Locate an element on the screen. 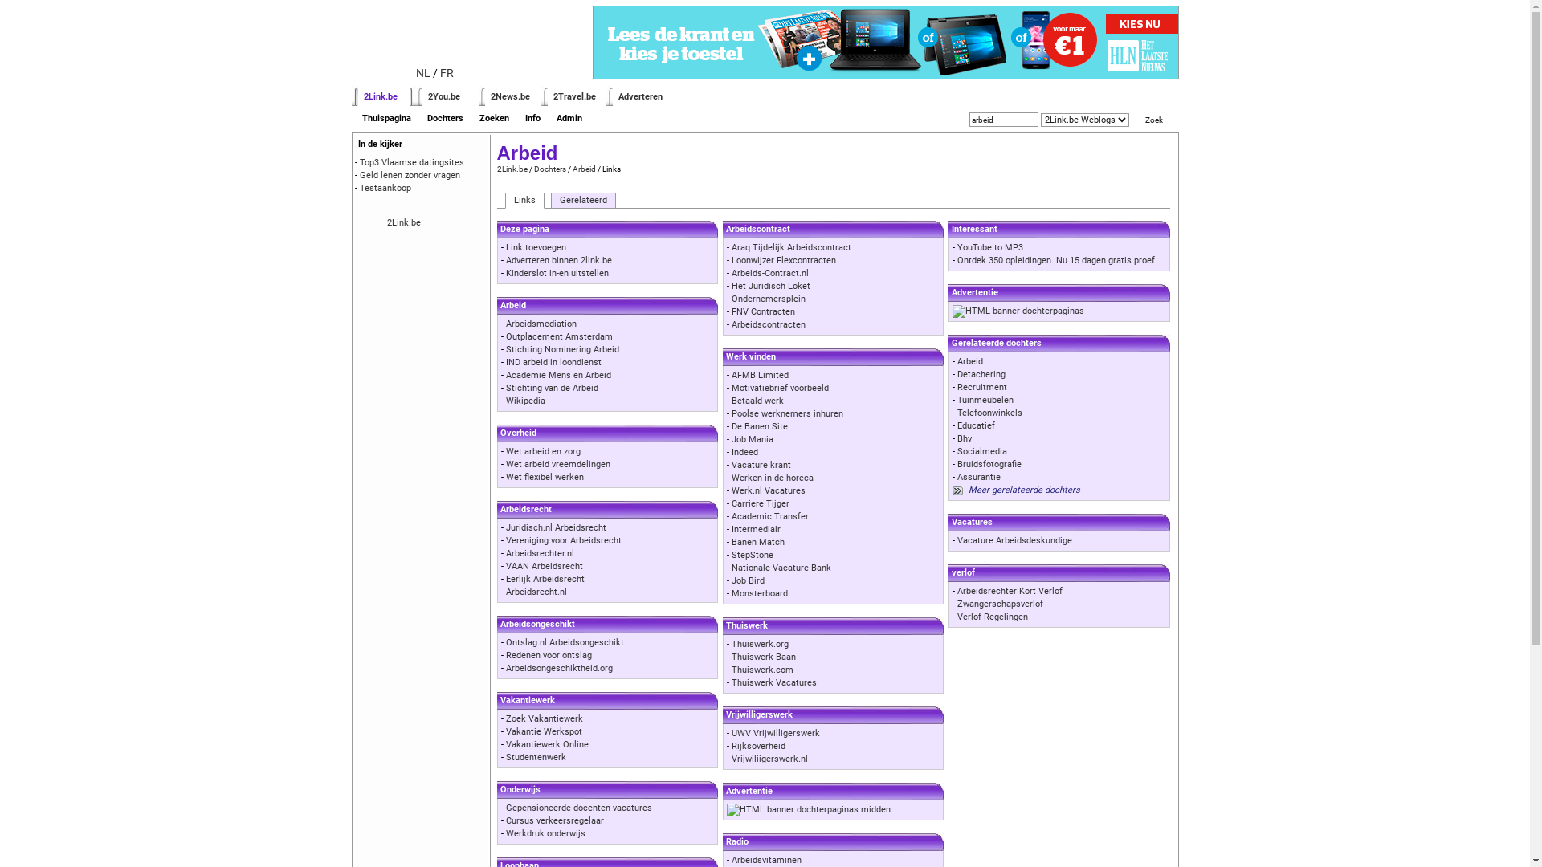  Betaald werk is located at coordinates (758, 401).